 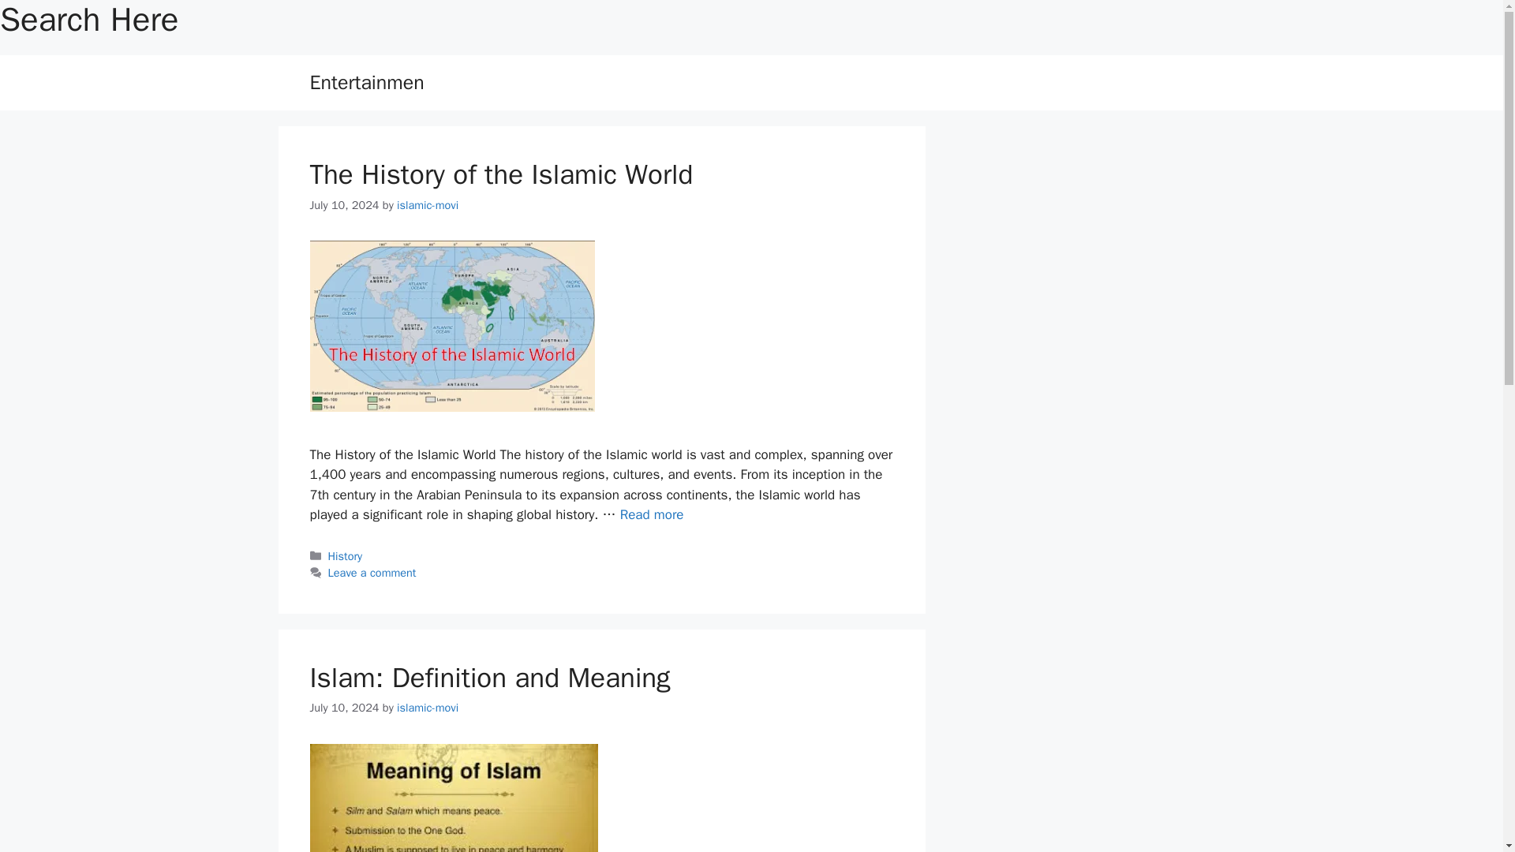 What do you see at coordinates (428, 707) in the screenshot?
I see `View all posts by islamic-movi` at bounding box center [428, 707].